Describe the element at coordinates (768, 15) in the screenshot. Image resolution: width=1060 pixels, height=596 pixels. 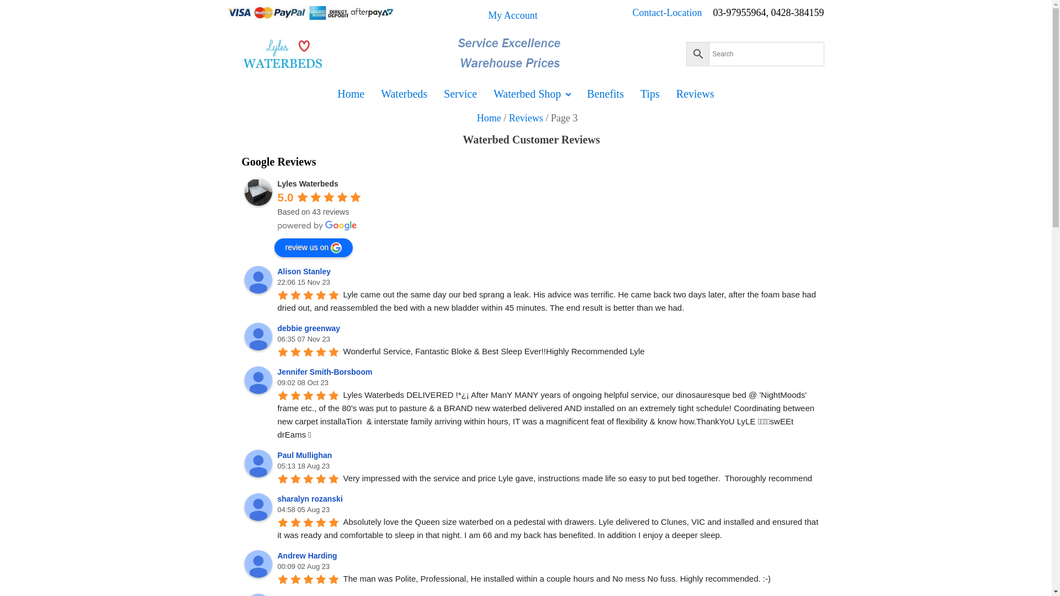
I see `03-97955964, 0428-384159` at that location.